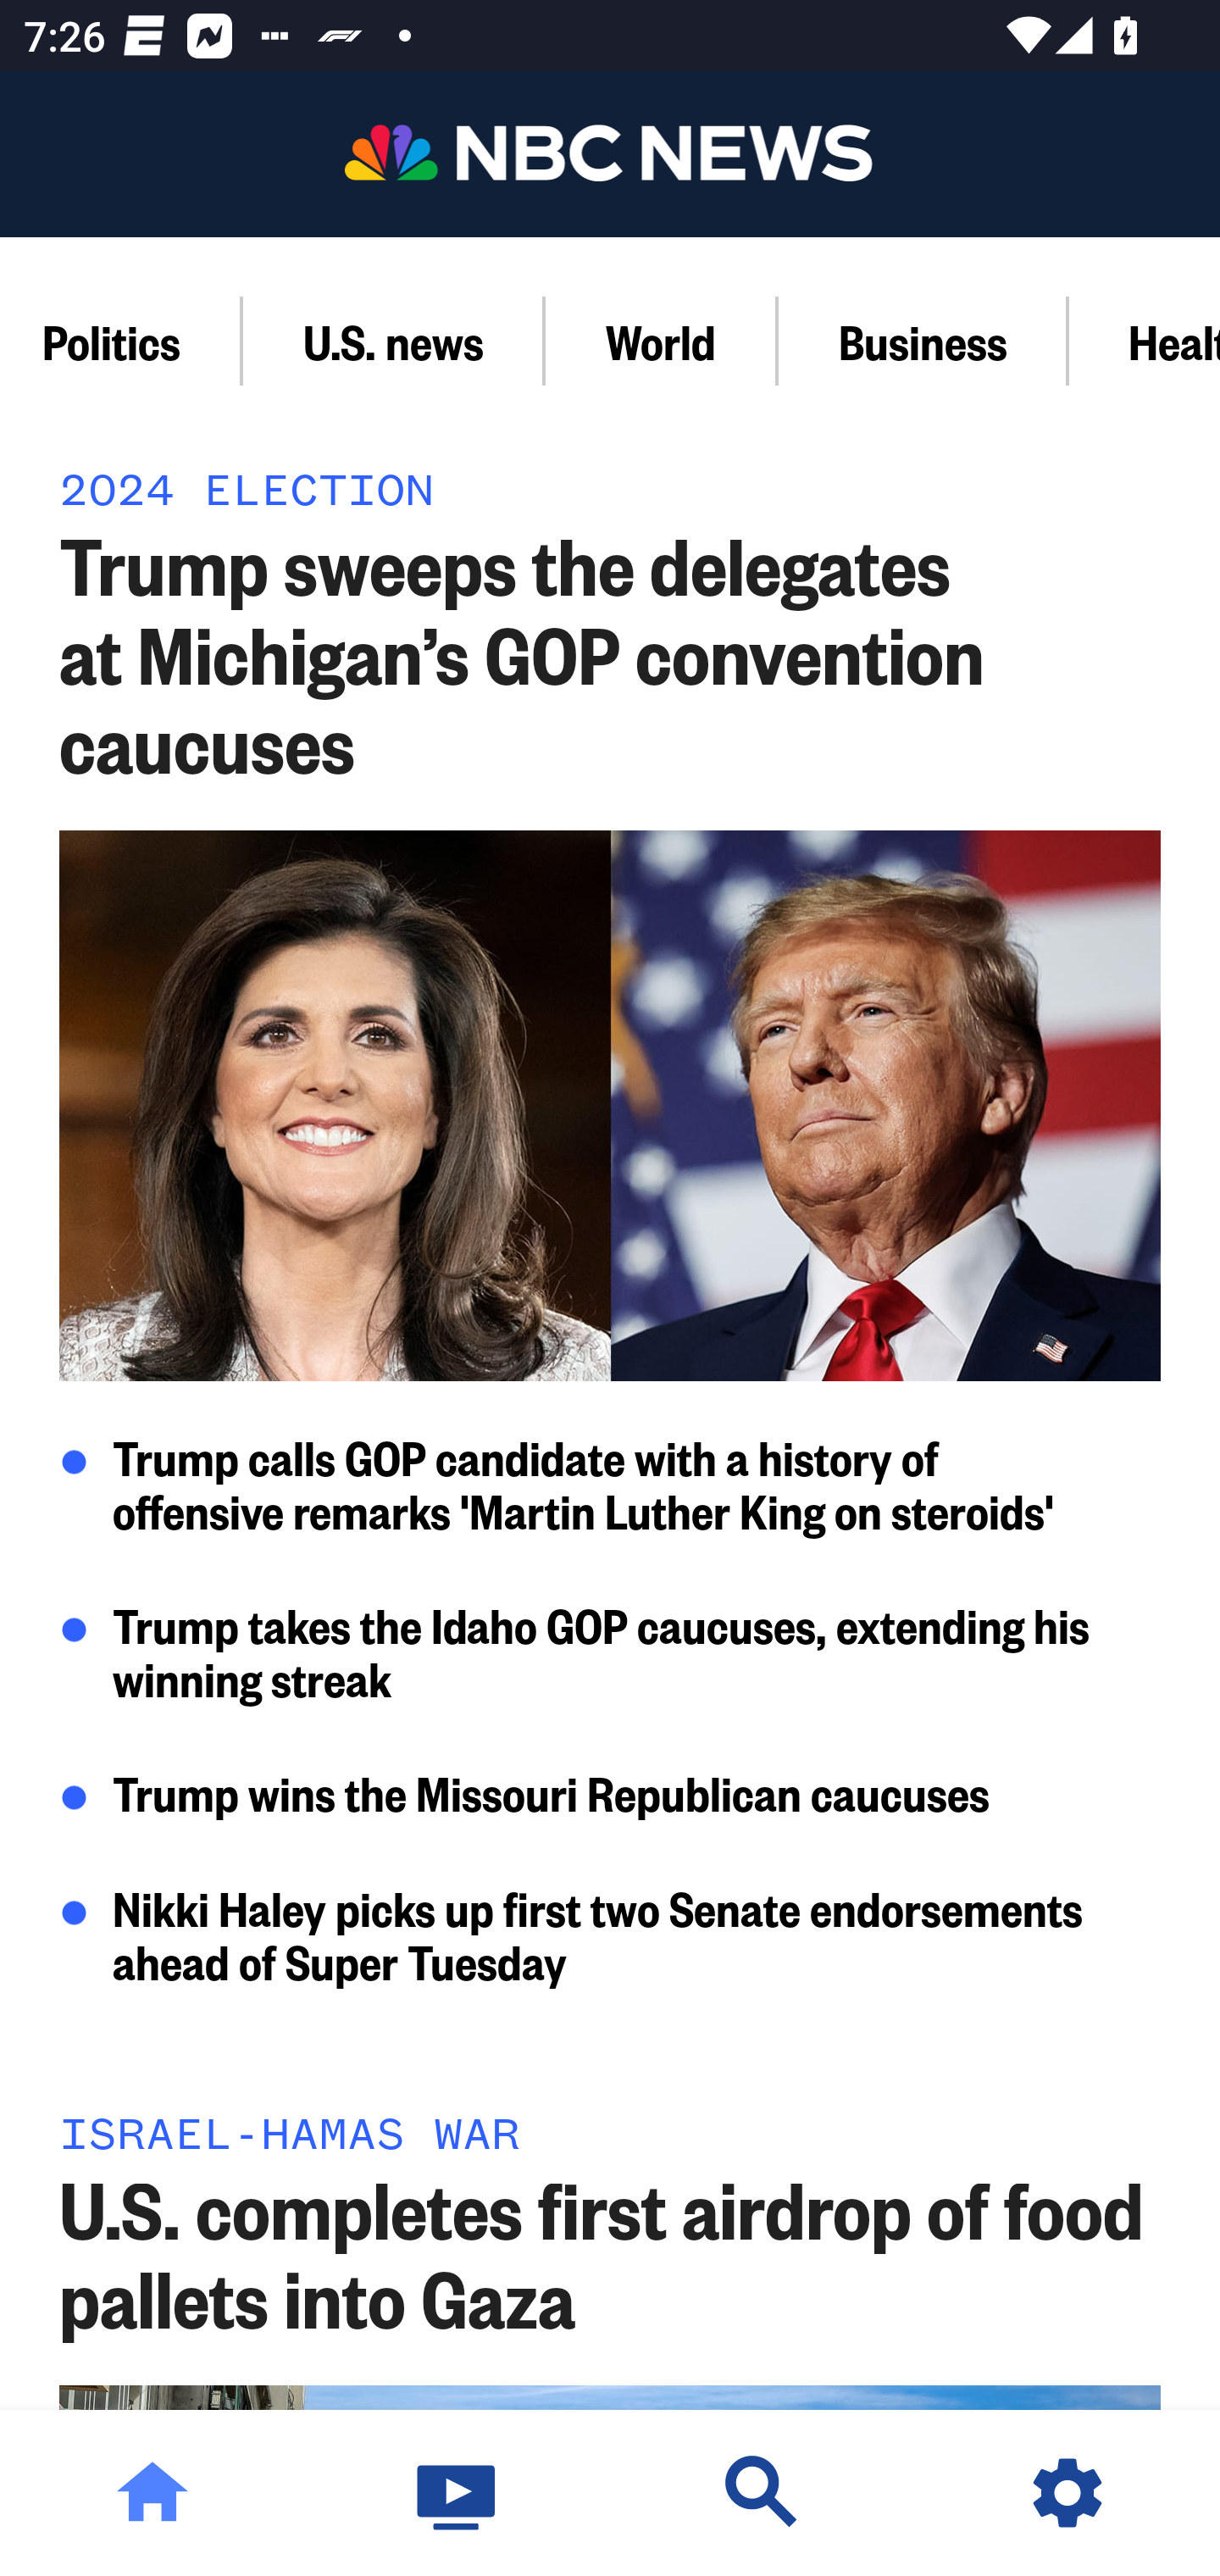 The image size is (1220, 2576). What do you see at coordinates (661, 341) in the screenshot?
I see `World Section,World` at bounding box center [661, 341].